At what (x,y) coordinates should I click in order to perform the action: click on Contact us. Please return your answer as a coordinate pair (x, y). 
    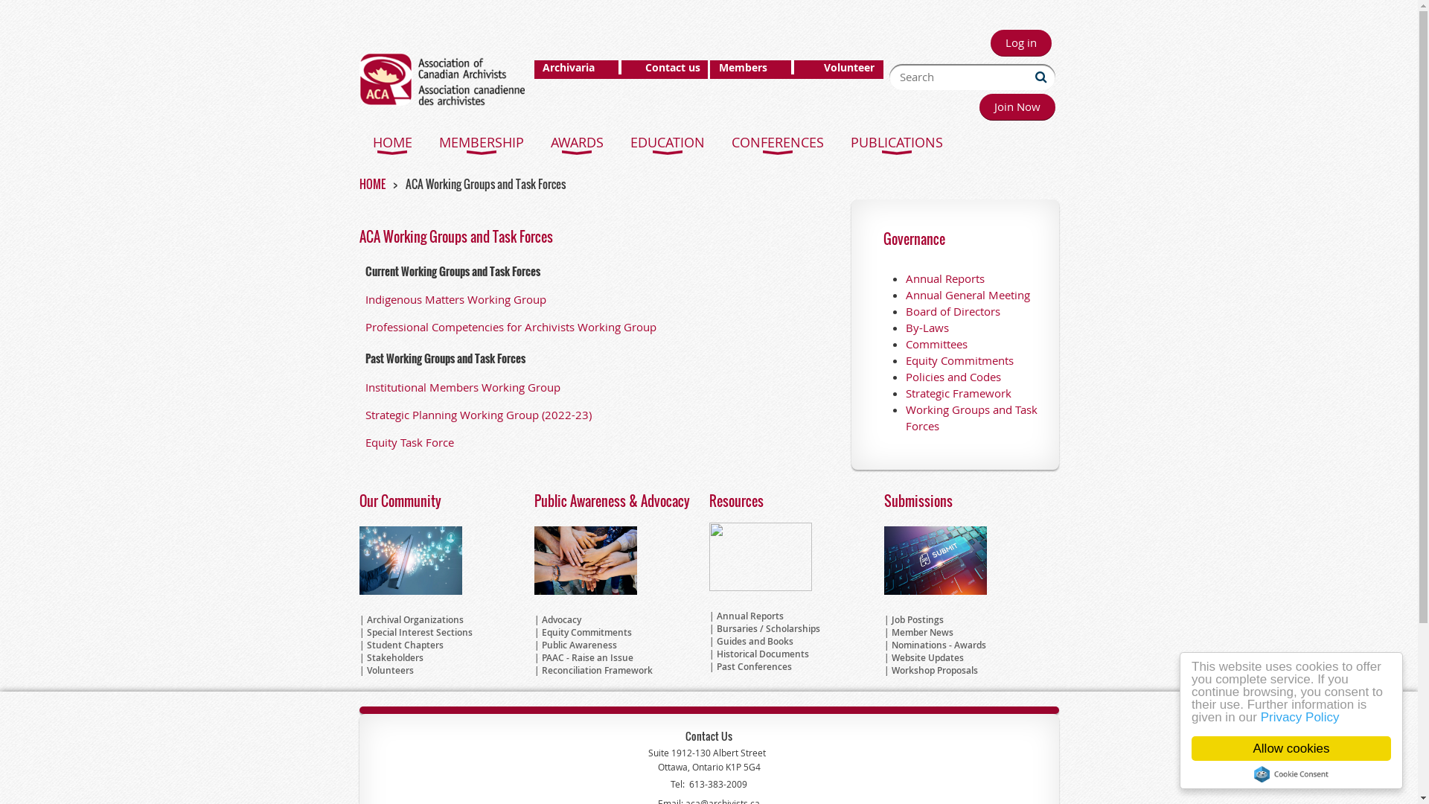
    Looking at the image, I should click on (673, 67).